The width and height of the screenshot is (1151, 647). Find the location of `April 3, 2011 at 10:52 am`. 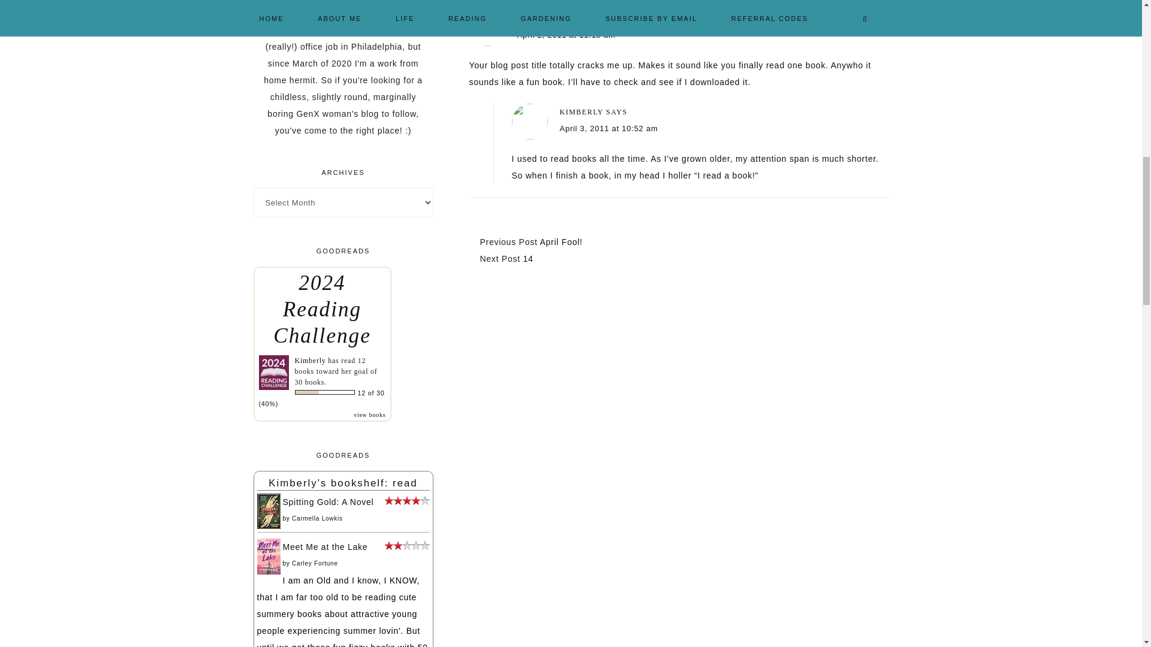

April 3, 2011 at 10:52 am is located at coordinates (609, 128).